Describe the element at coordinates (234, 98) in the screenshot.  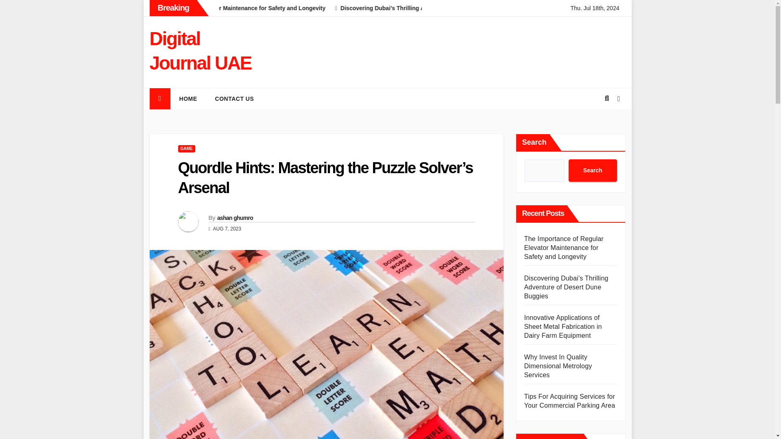
I see `Contact Us` at that location.